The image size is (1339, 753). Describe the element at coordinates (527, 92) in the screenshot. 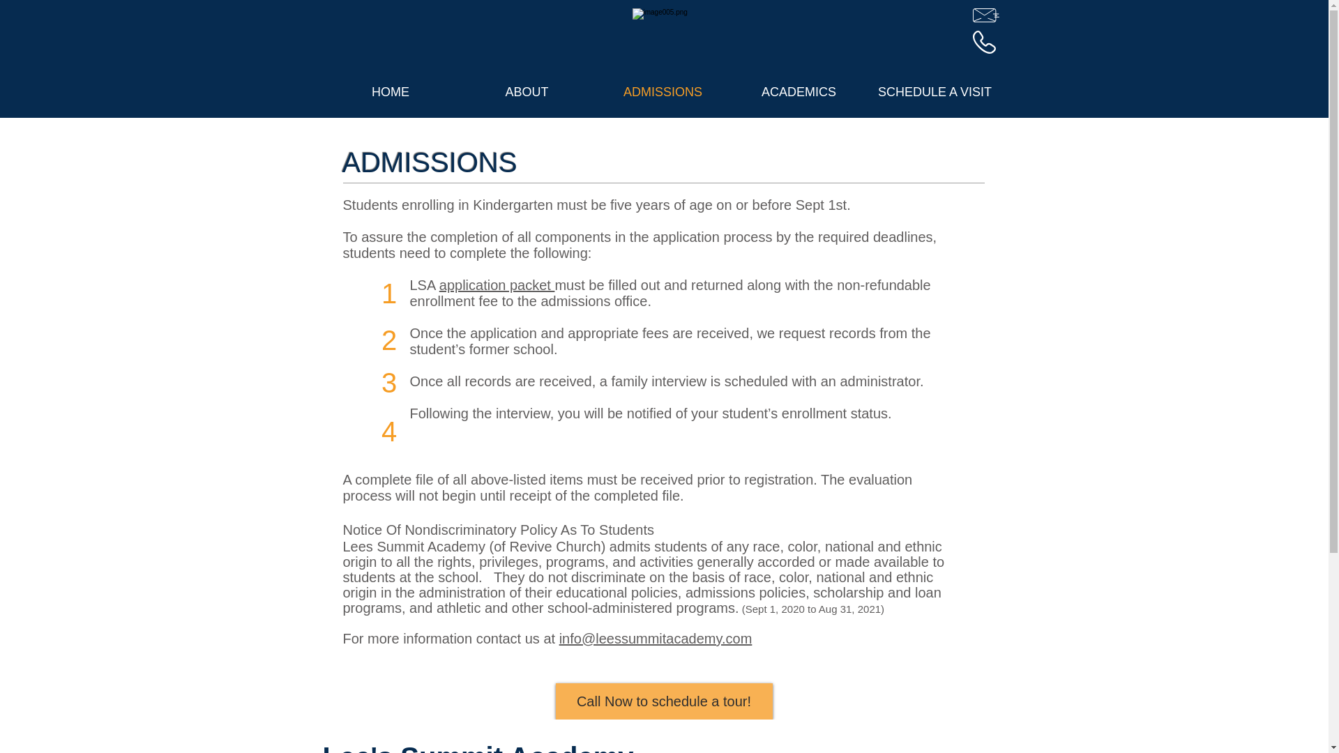

I see `ABOUT` at that location.